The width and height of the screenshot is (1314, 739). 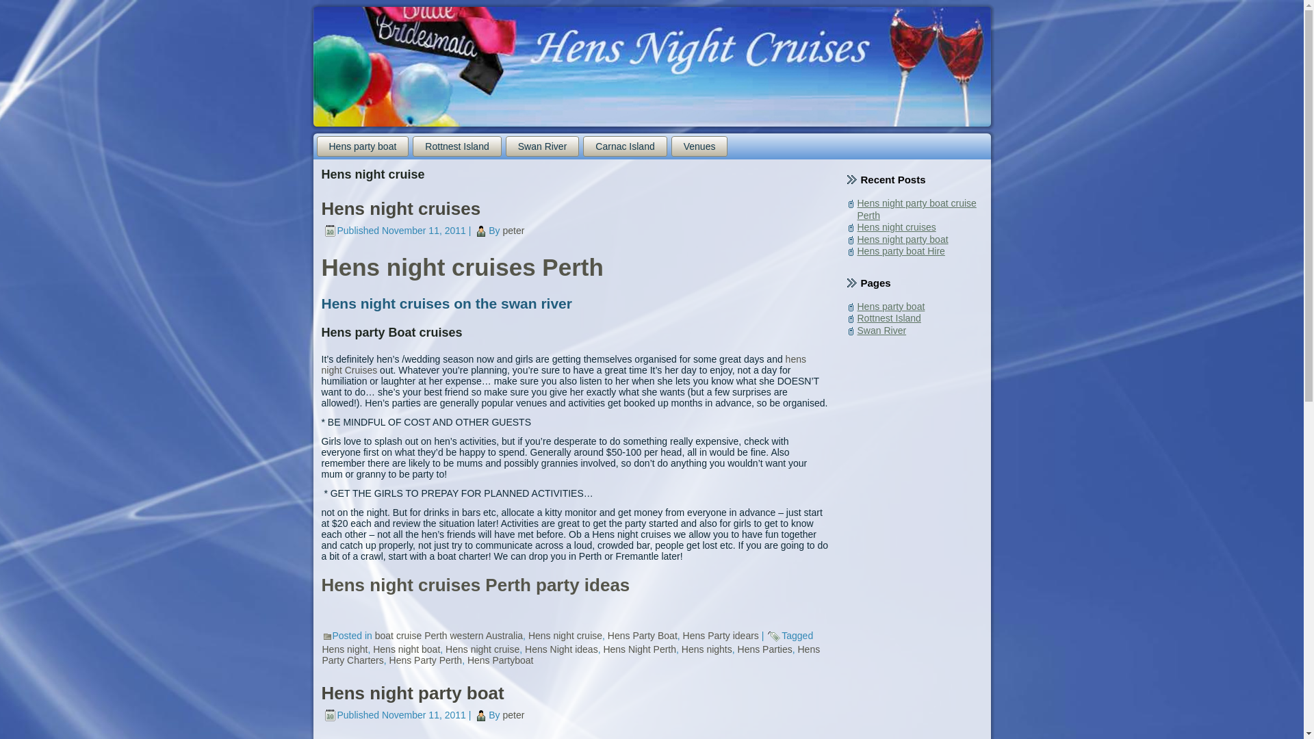 I want to click on Hens Night ideas, so click(x=561, y=649).